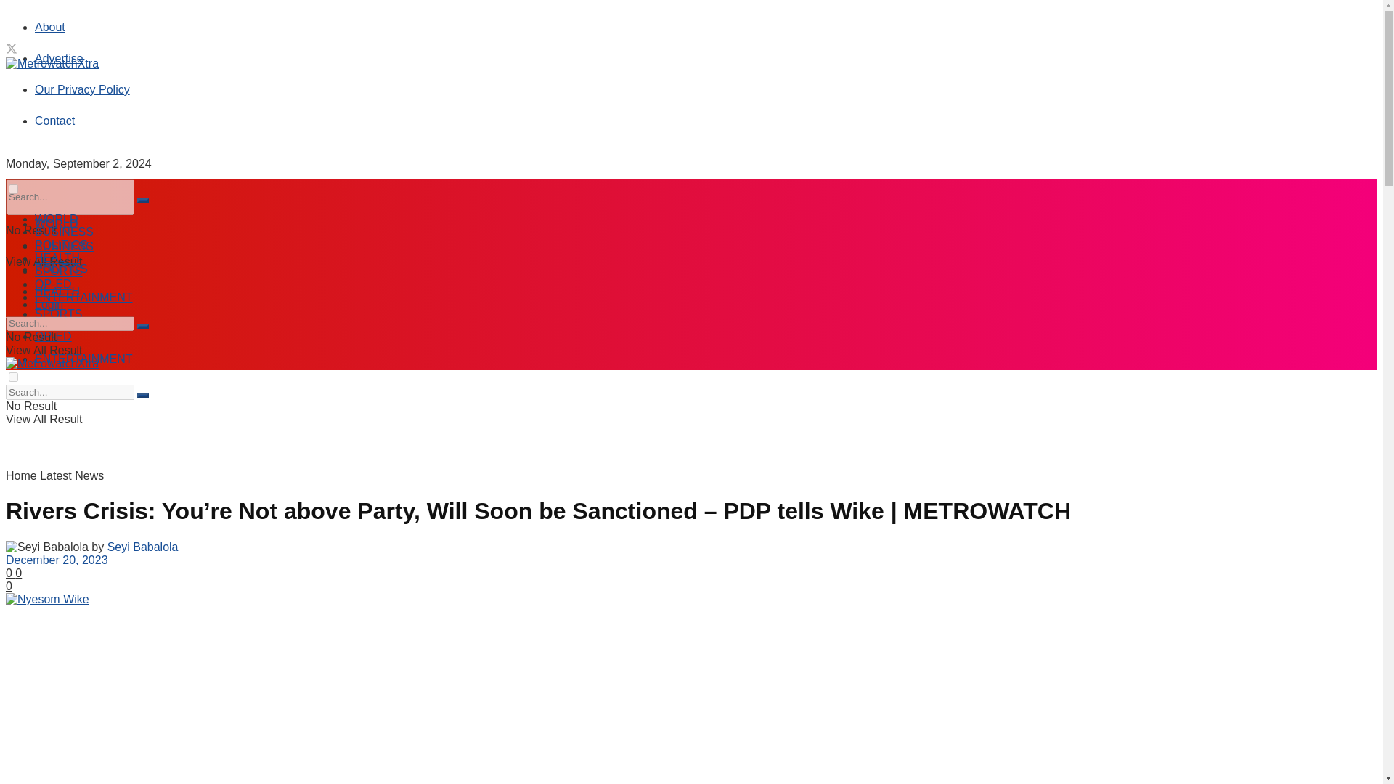  What do you see at coordinates (142, 547) in the screenshot?
I see `Seyi Babalola` at bounding box center [142, 547].